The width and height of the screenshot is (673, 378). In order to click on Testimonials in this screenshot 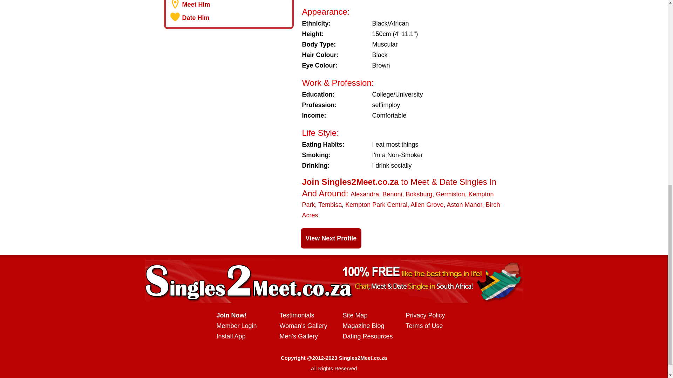, I will do `click(297, 315)`.